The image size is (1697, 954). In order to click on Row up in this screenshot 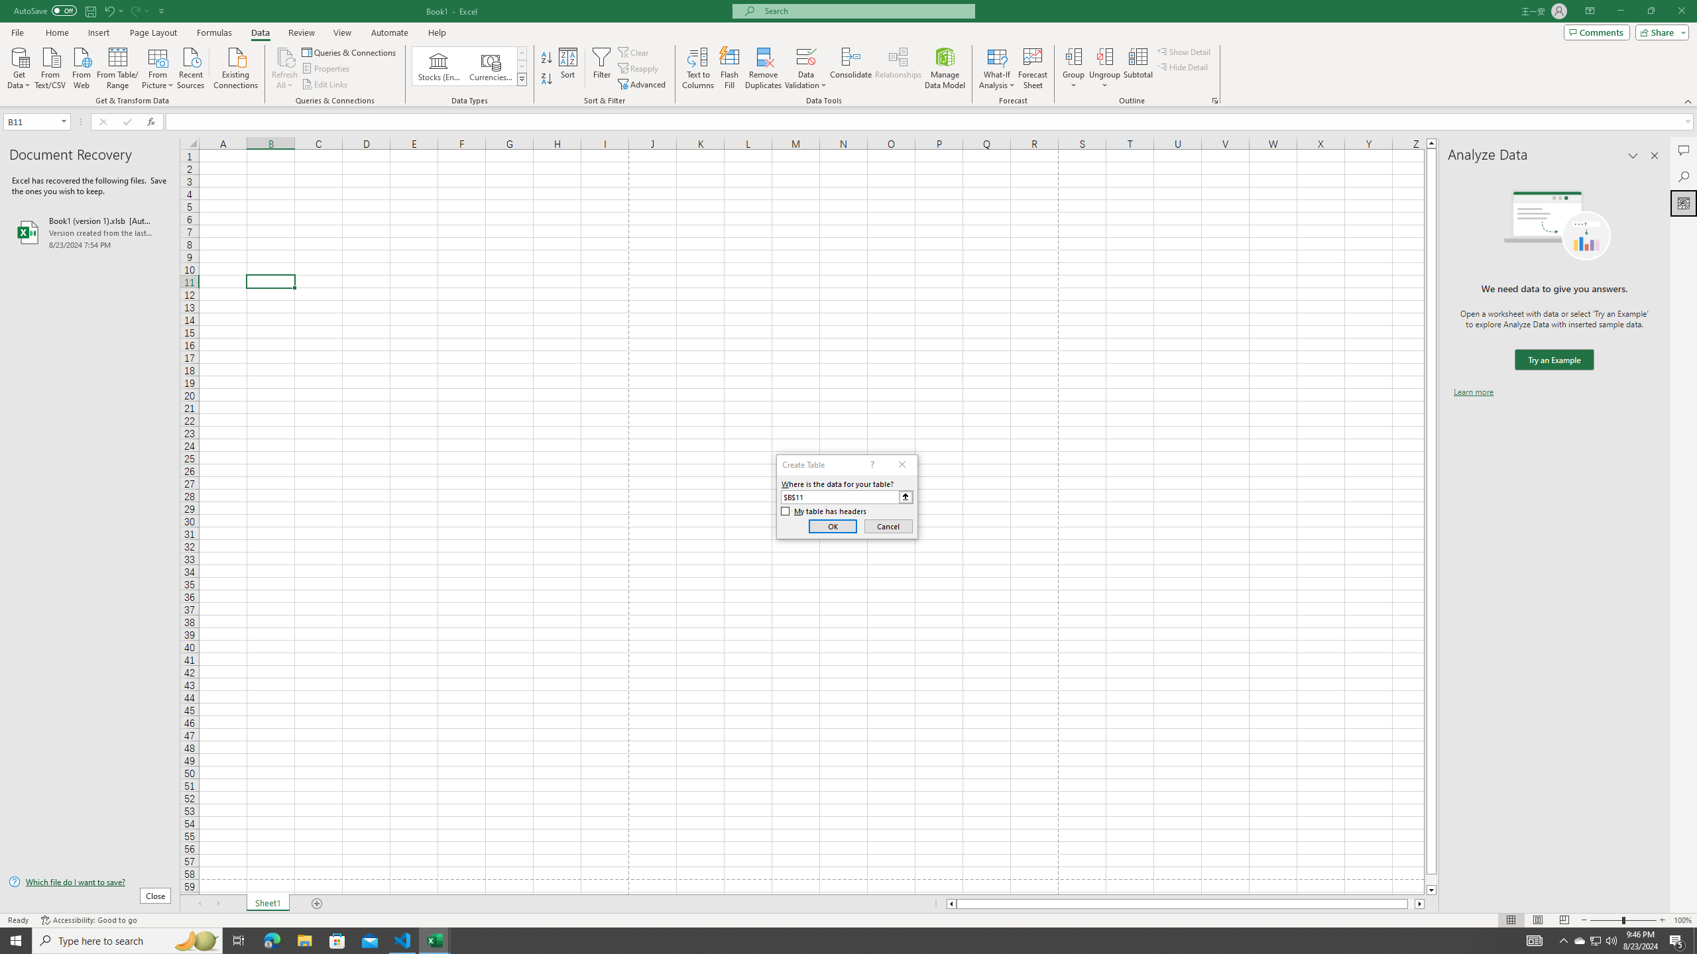, I will do `click(522, 53)`.